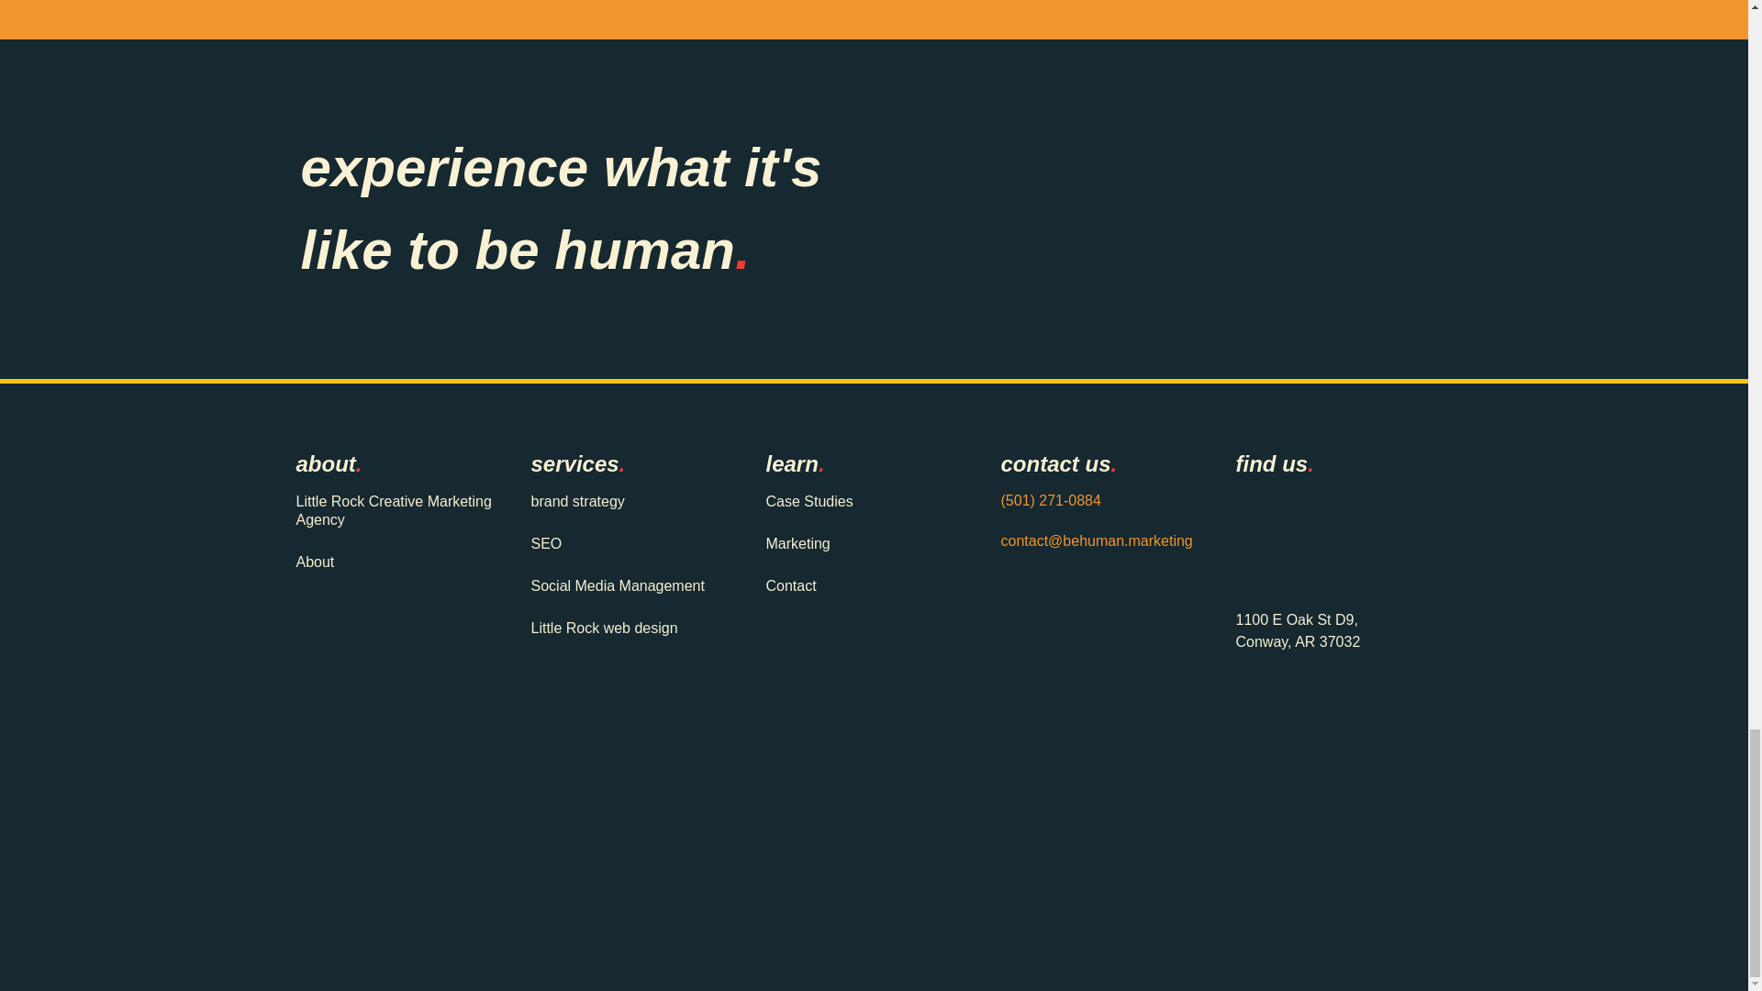  Describe the element at coordinates (630, 585) in the screenshot. I see `Social Media Management` at that location.